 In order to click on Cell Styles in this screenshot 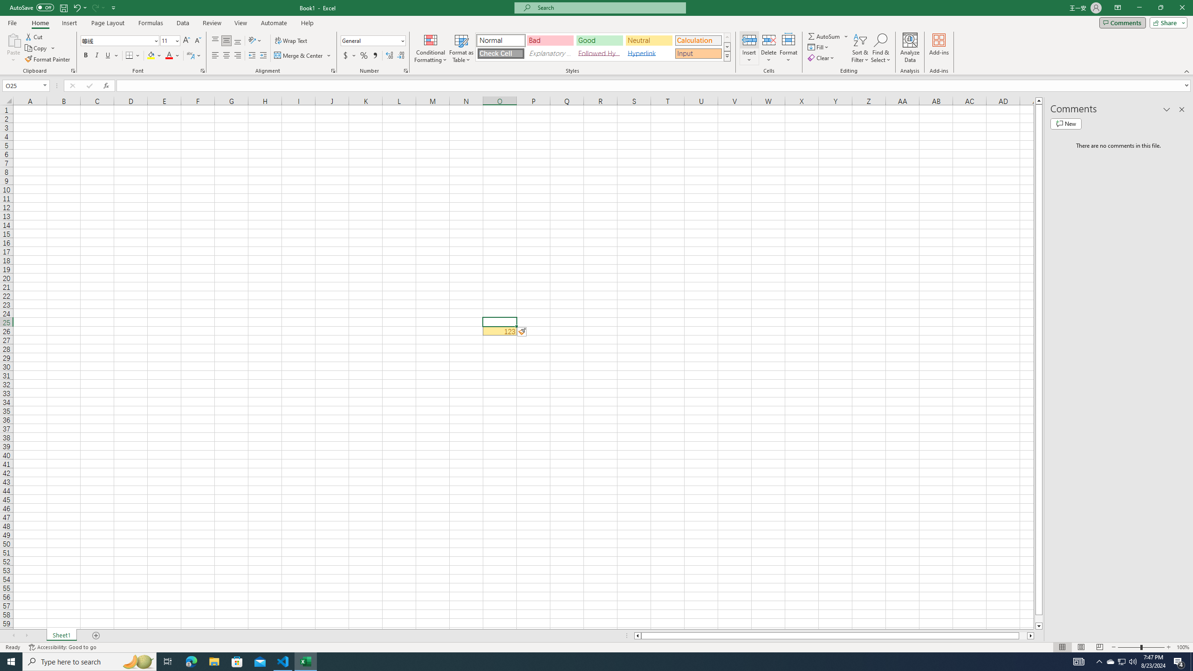, I will do `click(727, 56)`.